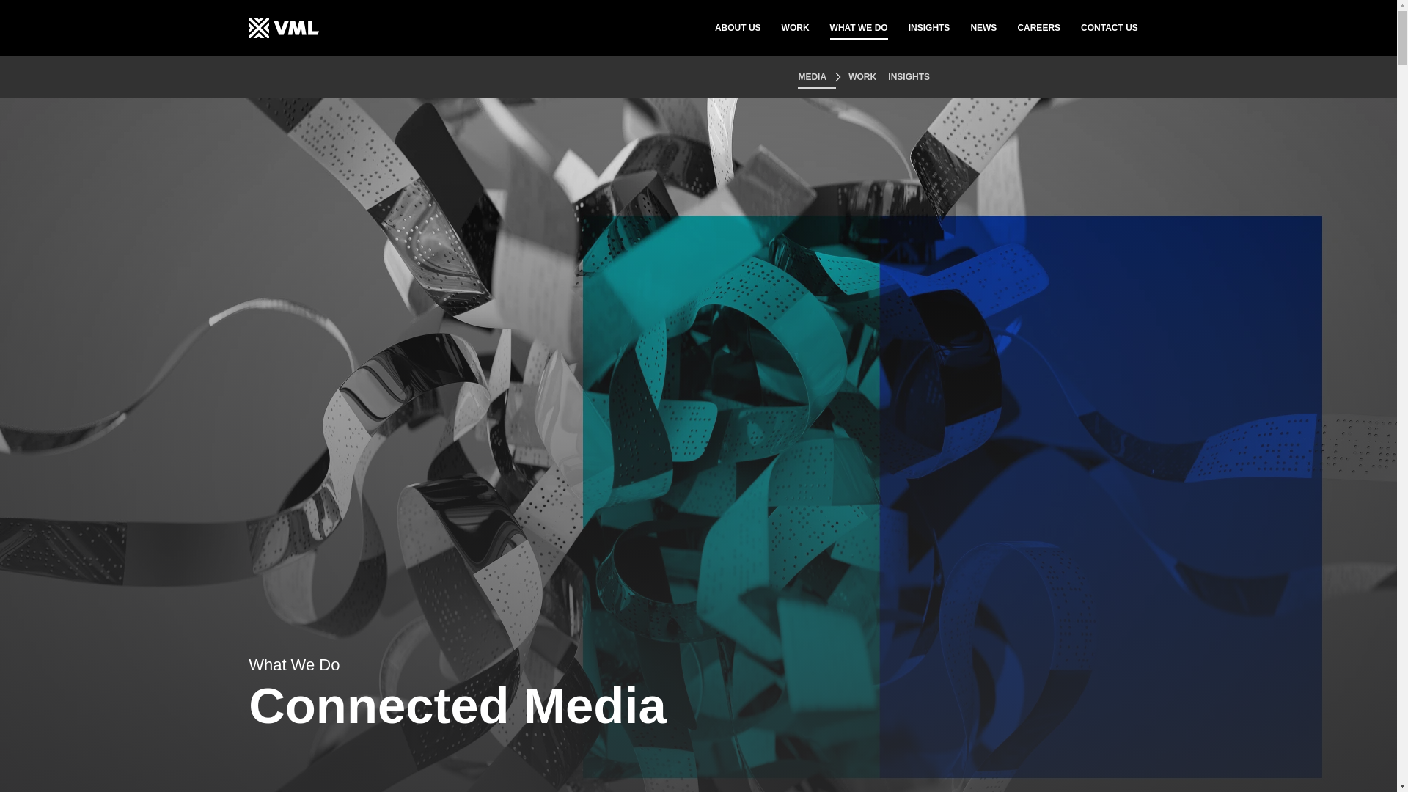 This screenshot has width=1408, height=792. I want to click on NEWS, so click(983, 28).